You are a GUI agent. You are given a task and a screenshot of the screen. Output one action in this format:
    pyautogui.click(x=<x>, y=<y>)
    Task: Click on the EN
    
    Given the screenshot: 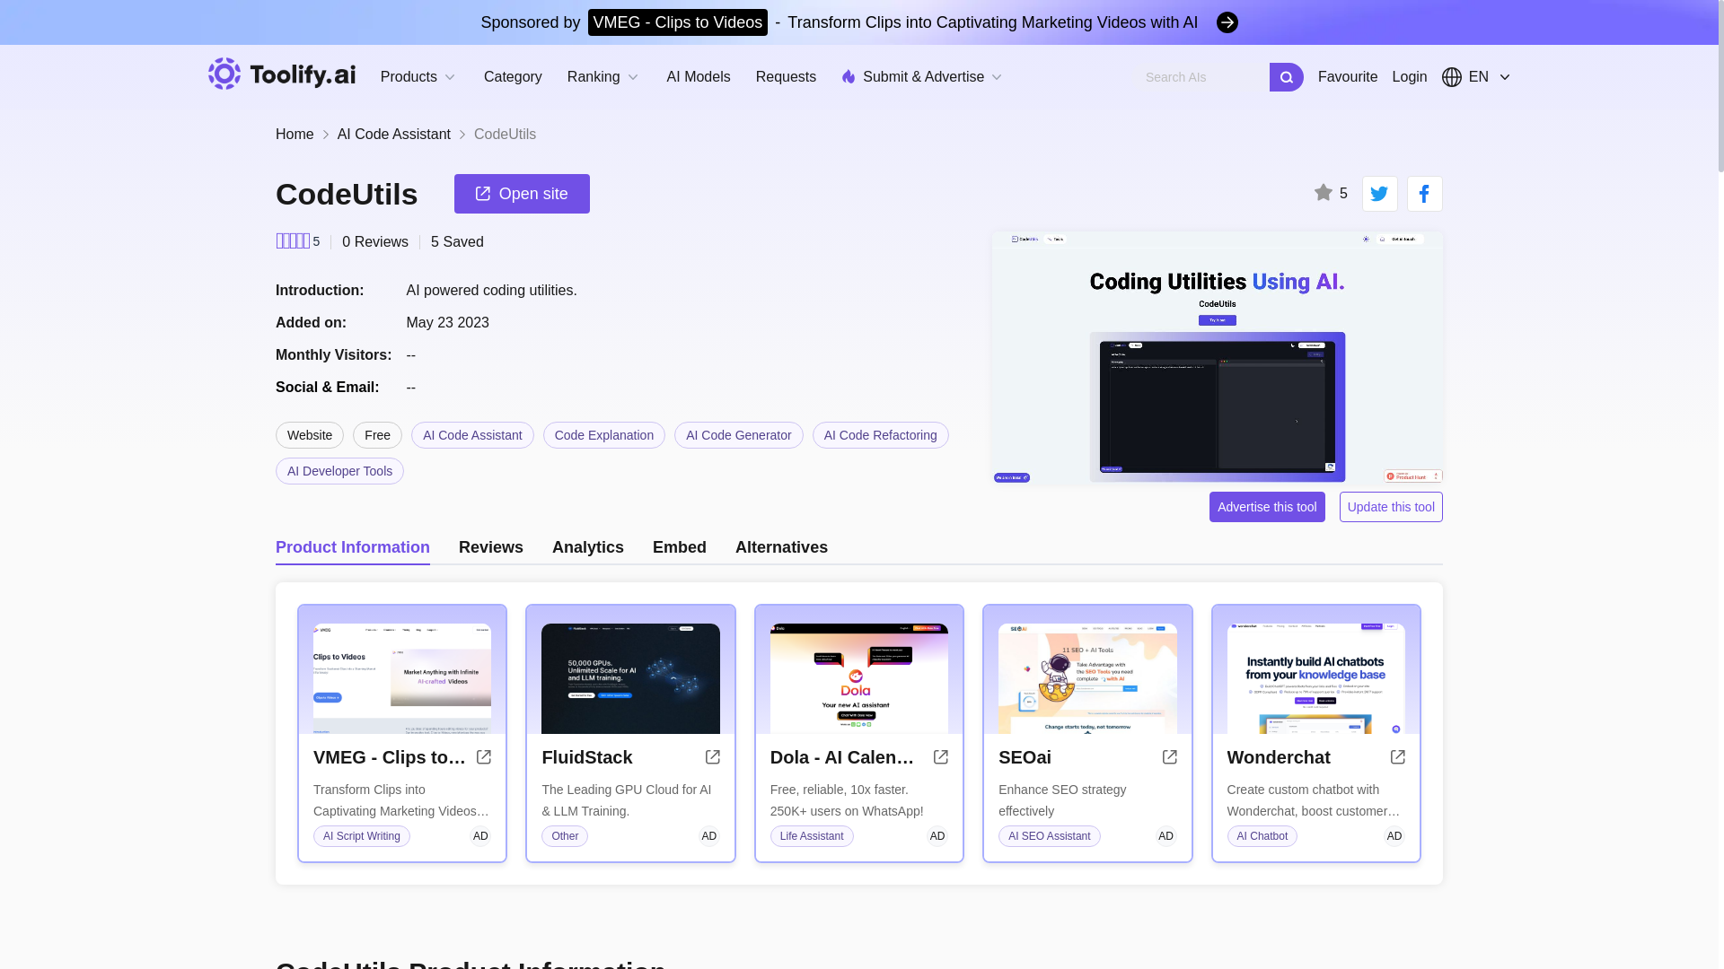 What is the action you would take?
    pyautogui.click(x=1475, y=76)
    